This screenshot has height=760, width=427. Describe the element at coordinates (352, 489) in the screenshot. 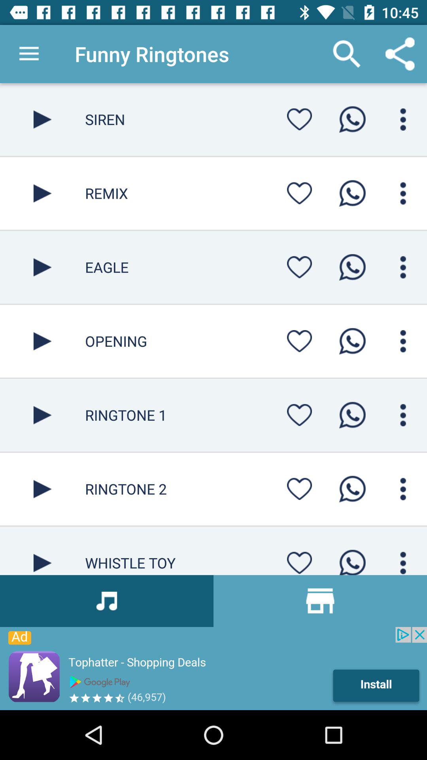

I see `call button` at that location.